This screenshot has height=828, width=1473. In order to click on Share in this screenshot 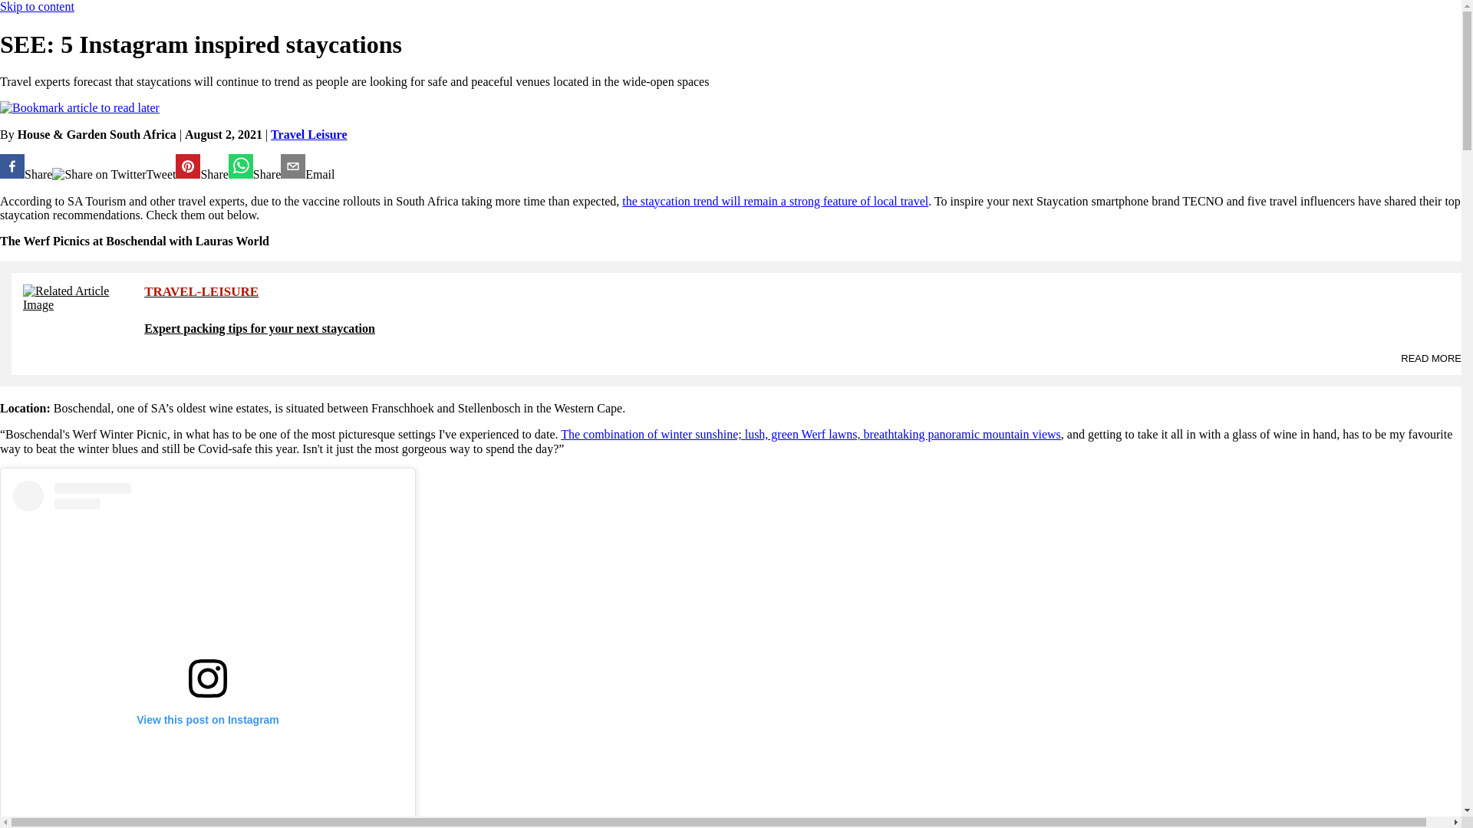, I will do `click(26, 167)`.